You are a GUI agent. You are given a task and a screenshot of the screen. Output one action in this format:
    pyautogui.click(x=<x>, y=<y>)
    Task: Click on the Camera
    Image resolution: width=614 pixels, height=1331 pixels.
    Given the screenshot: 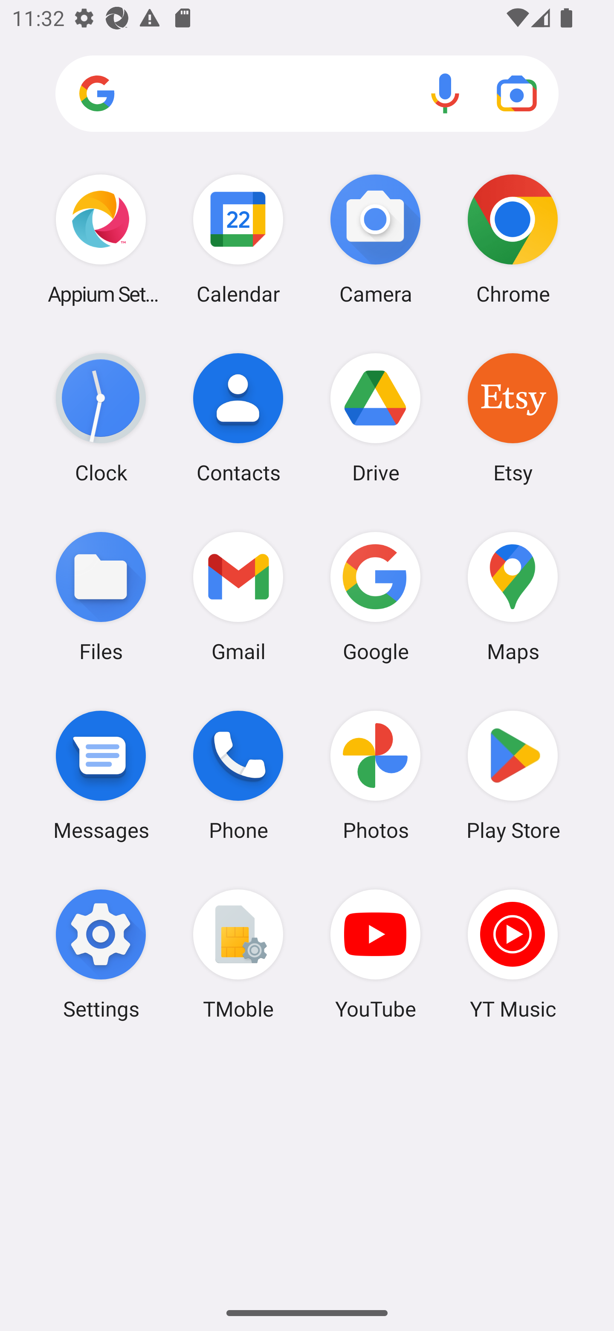 What is the action you would take?
    pyautogui.click(x=376, y=239)
    